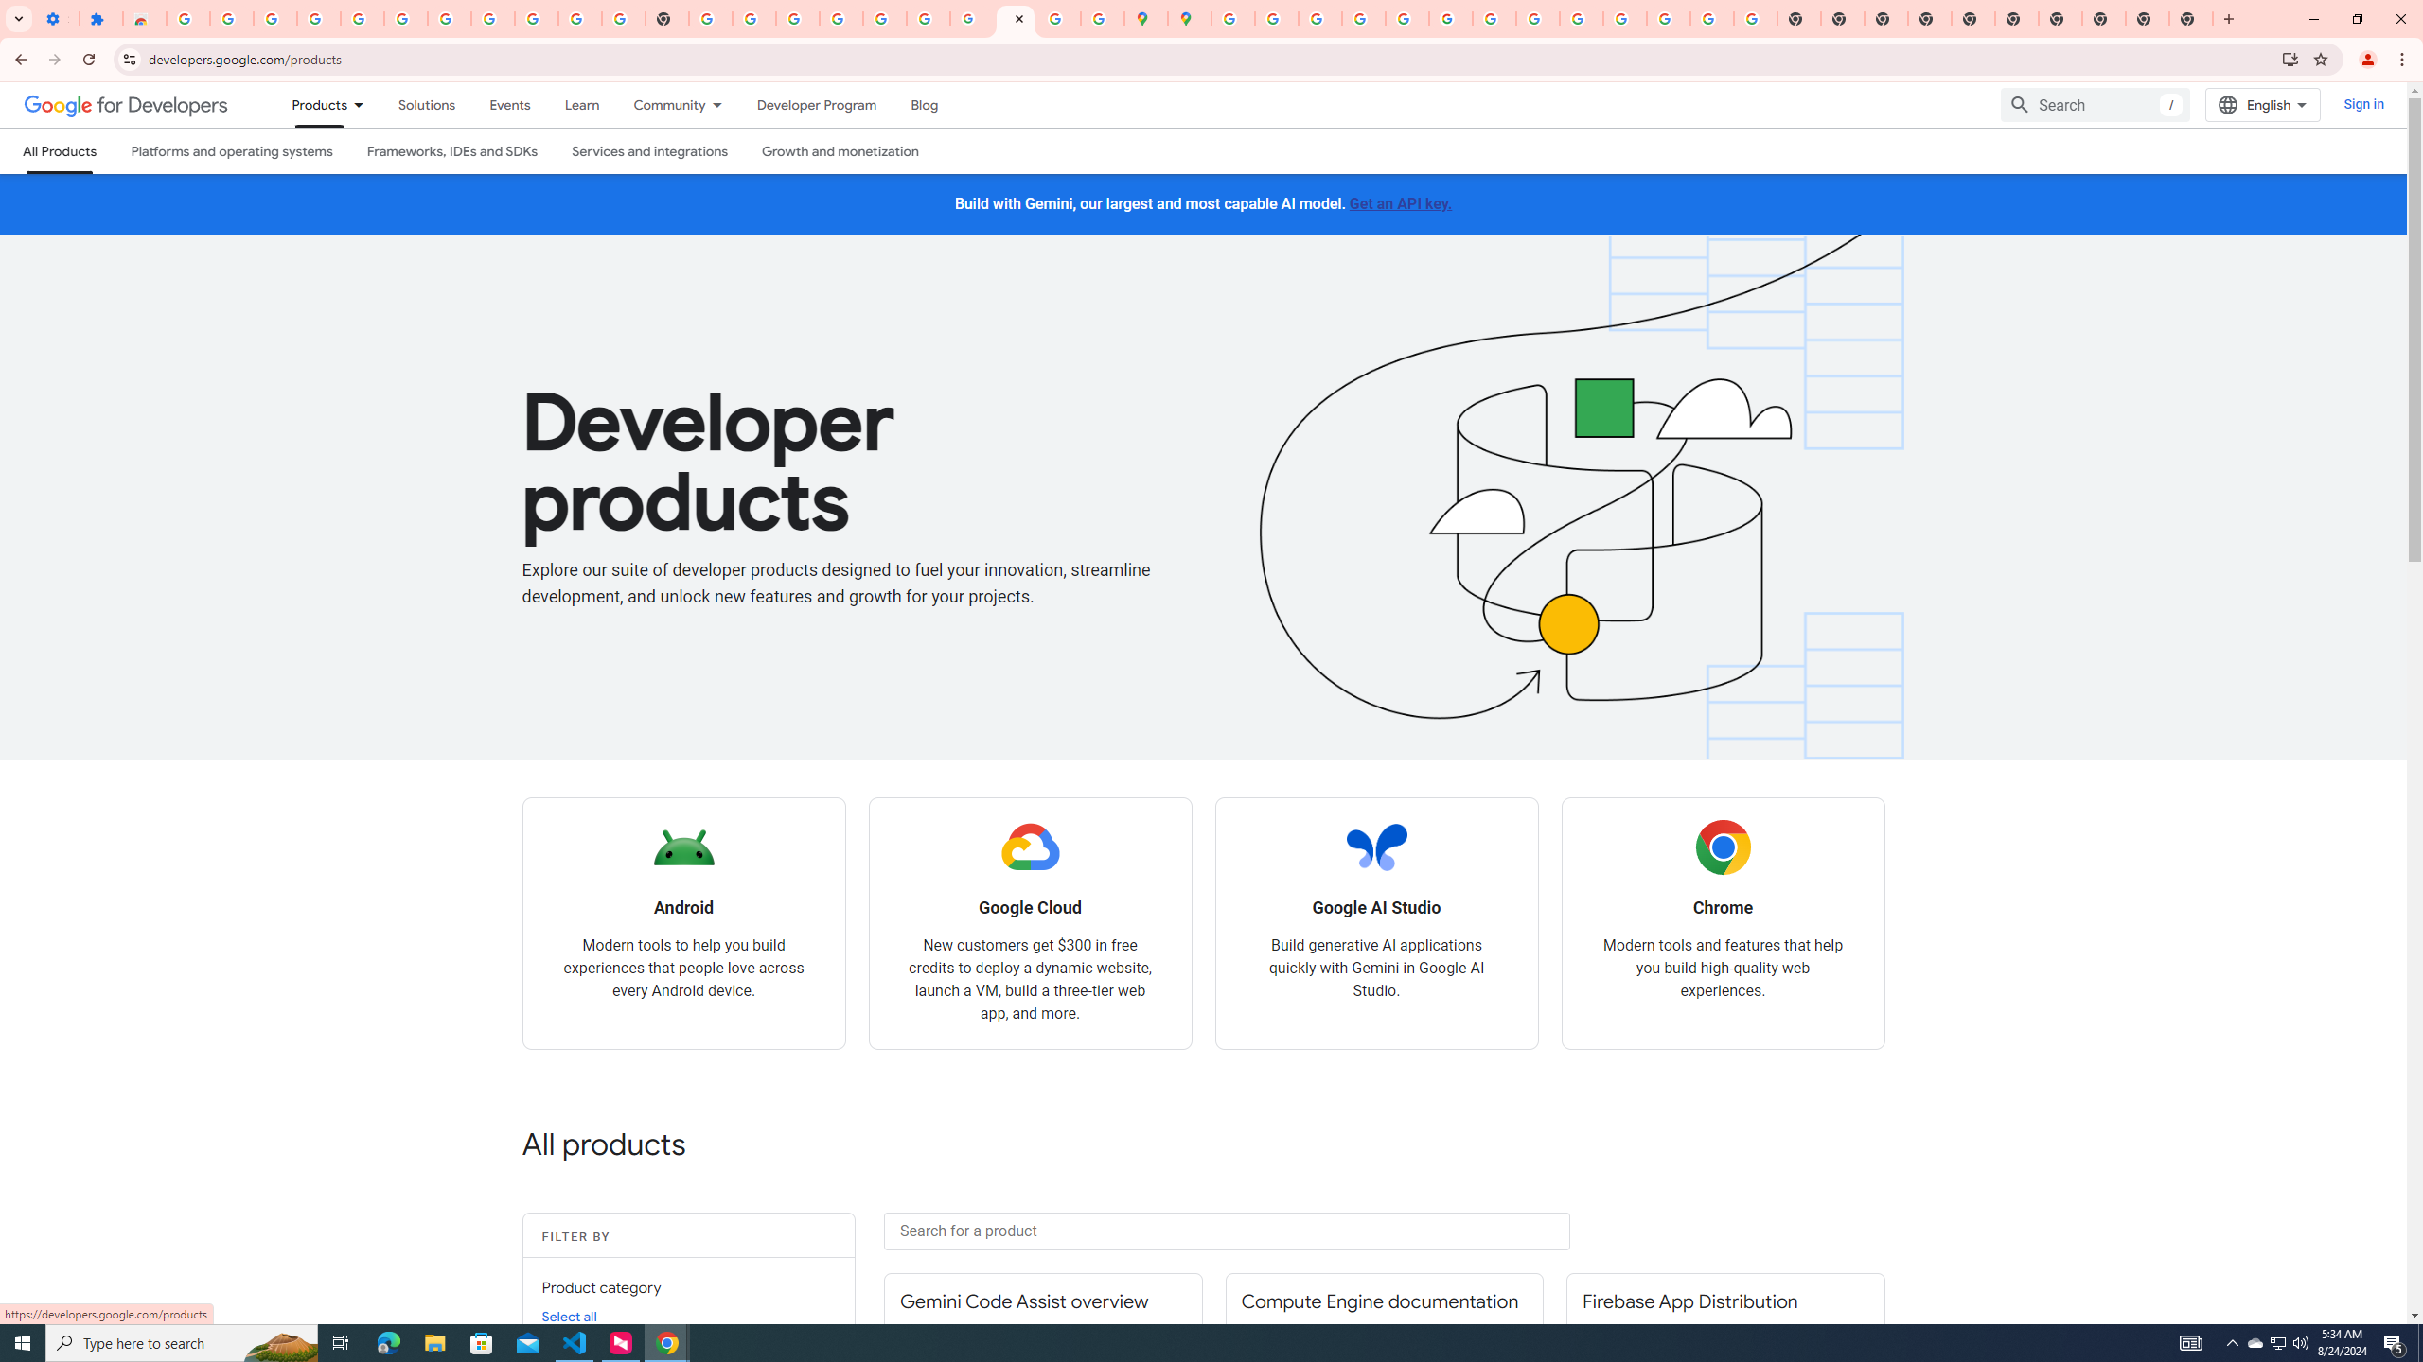 Image resolution: width=2423 pixels, height=1362 pixels. Describe the element at coordinates (509, 104) in the screenshot. I see `Events` at that location.